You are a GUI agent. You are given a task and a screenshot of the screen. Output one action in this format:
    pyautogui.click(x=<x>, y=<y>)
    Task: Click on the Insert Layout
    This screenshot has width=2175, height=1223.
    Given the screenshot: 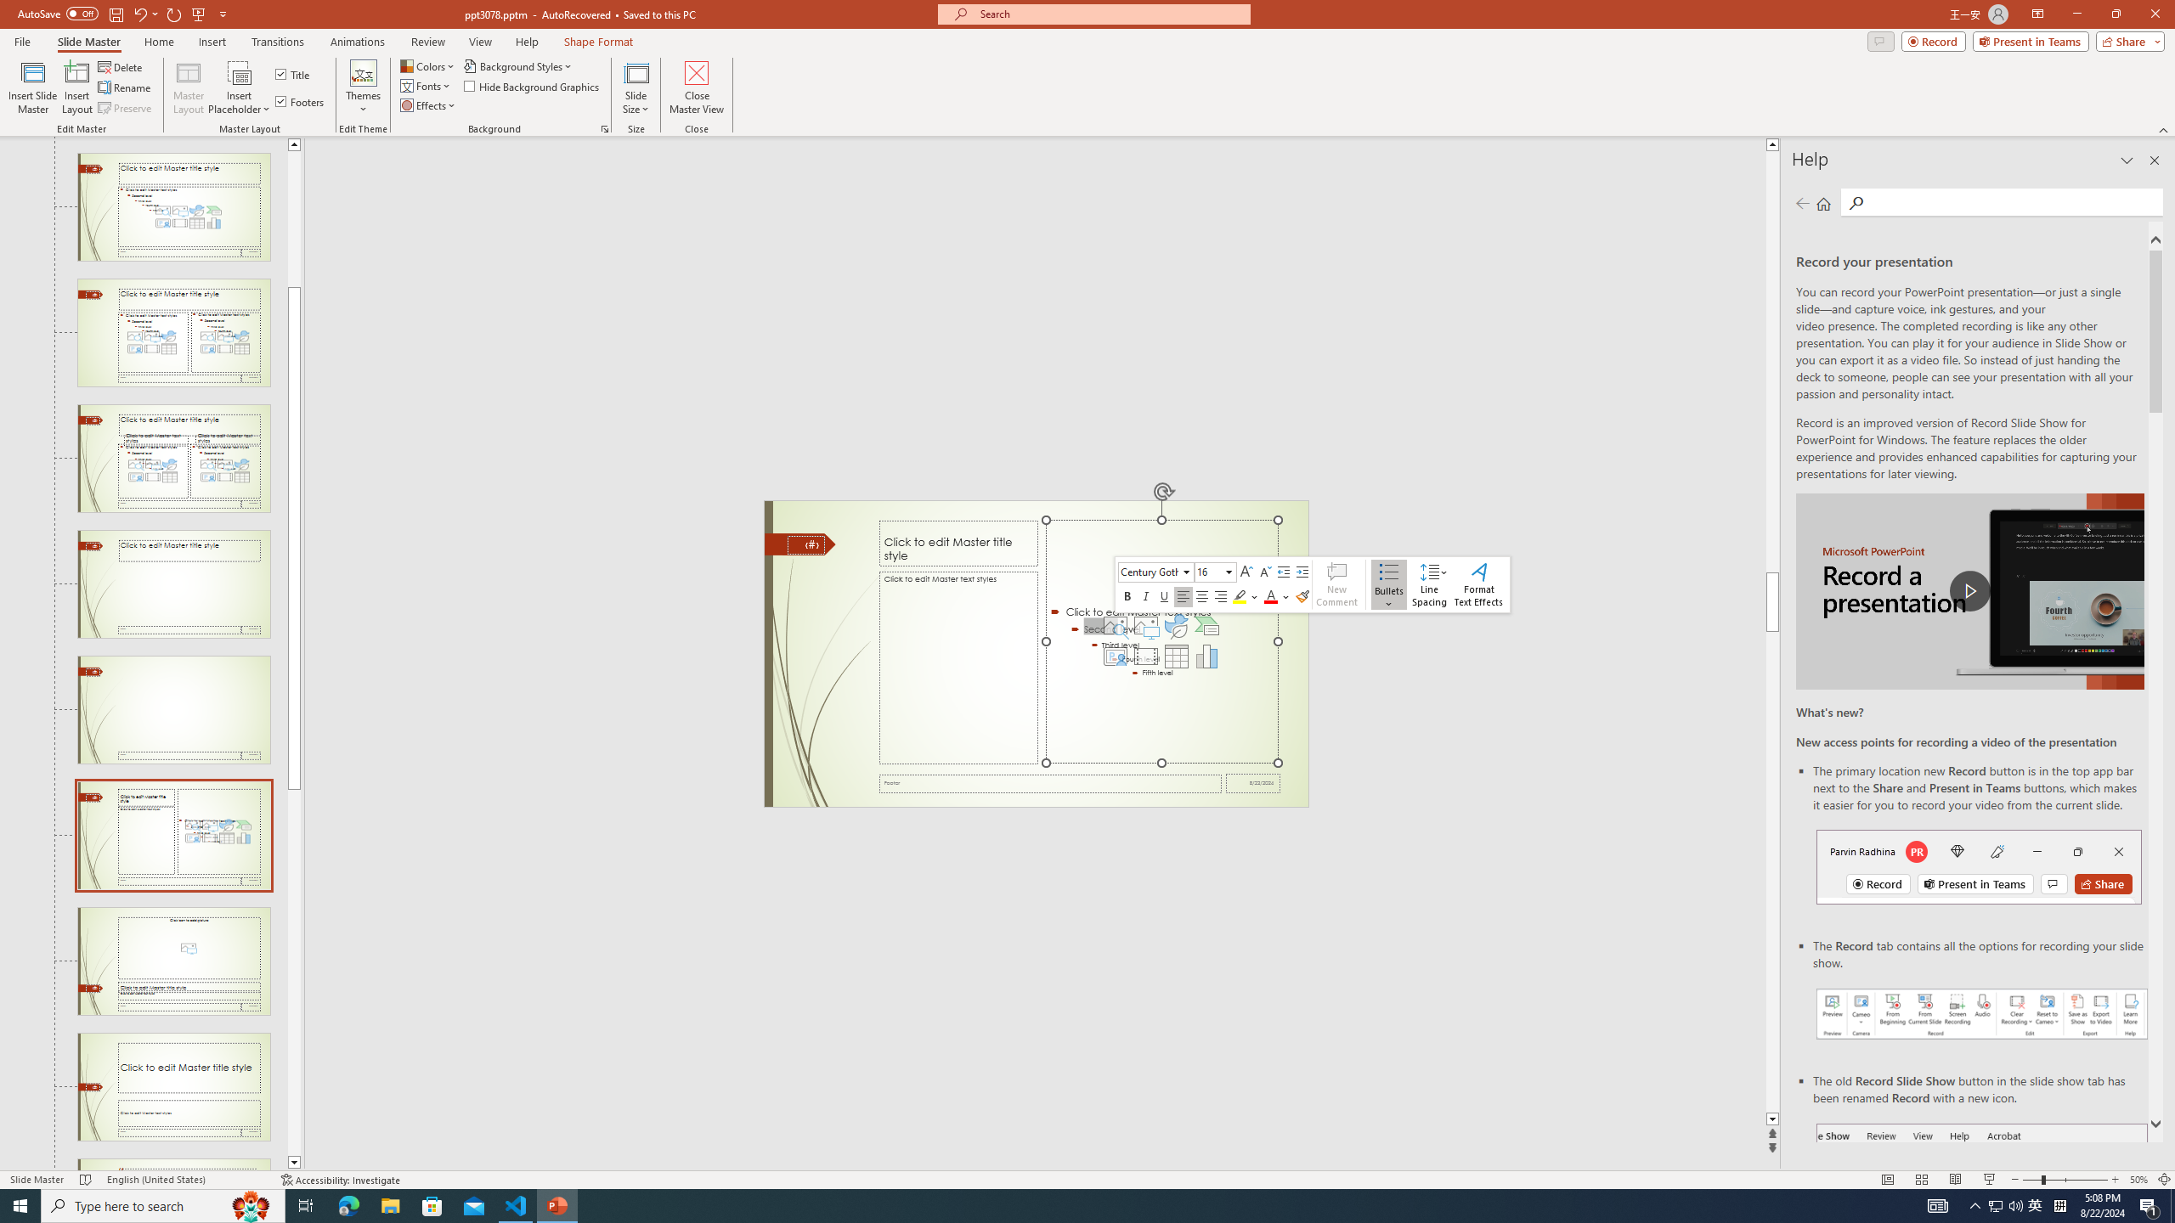 What is the action you would take?
    pyautogui.click(x=76, y=87)
    